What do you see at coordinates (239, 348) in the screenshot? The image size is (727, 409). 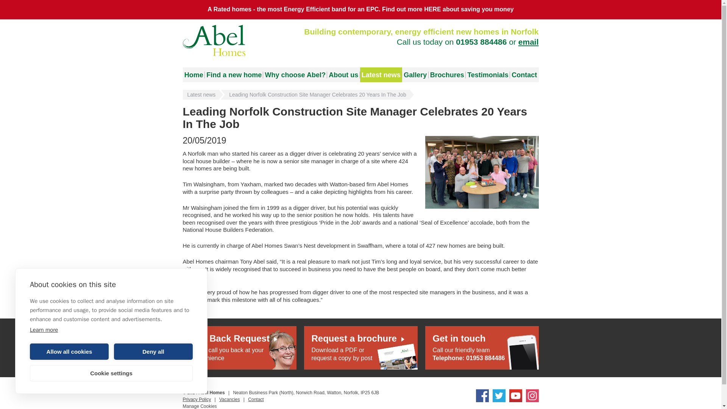 I see `Manage Cookies` at bounding box center [239, 348].